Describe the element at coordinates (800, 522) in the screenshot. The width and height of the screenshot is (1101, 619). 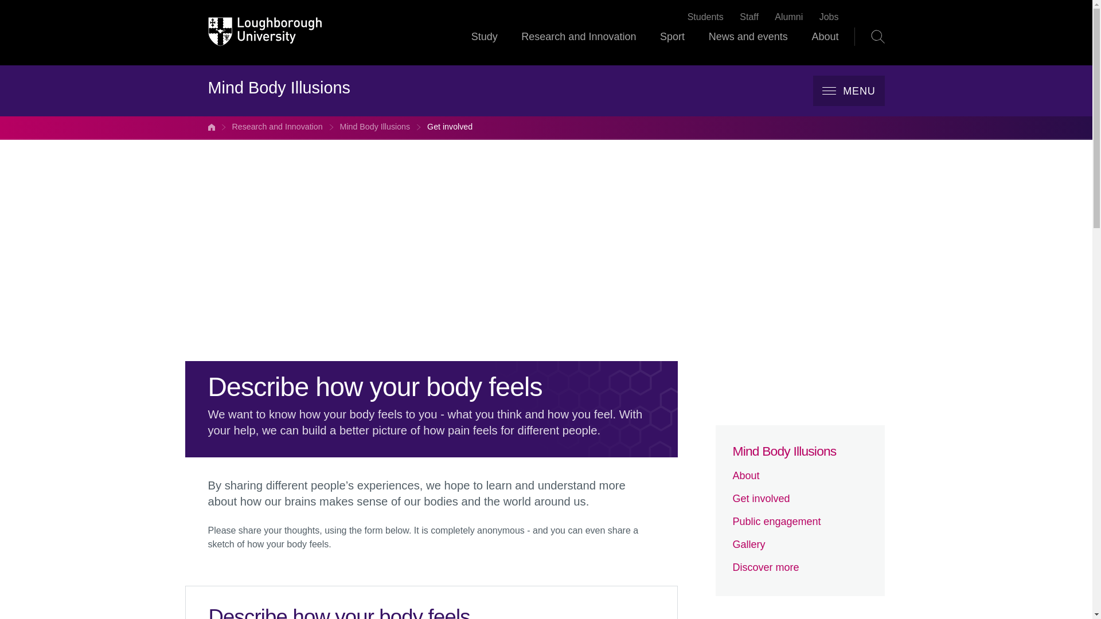
I see `Public engagement` at that location.